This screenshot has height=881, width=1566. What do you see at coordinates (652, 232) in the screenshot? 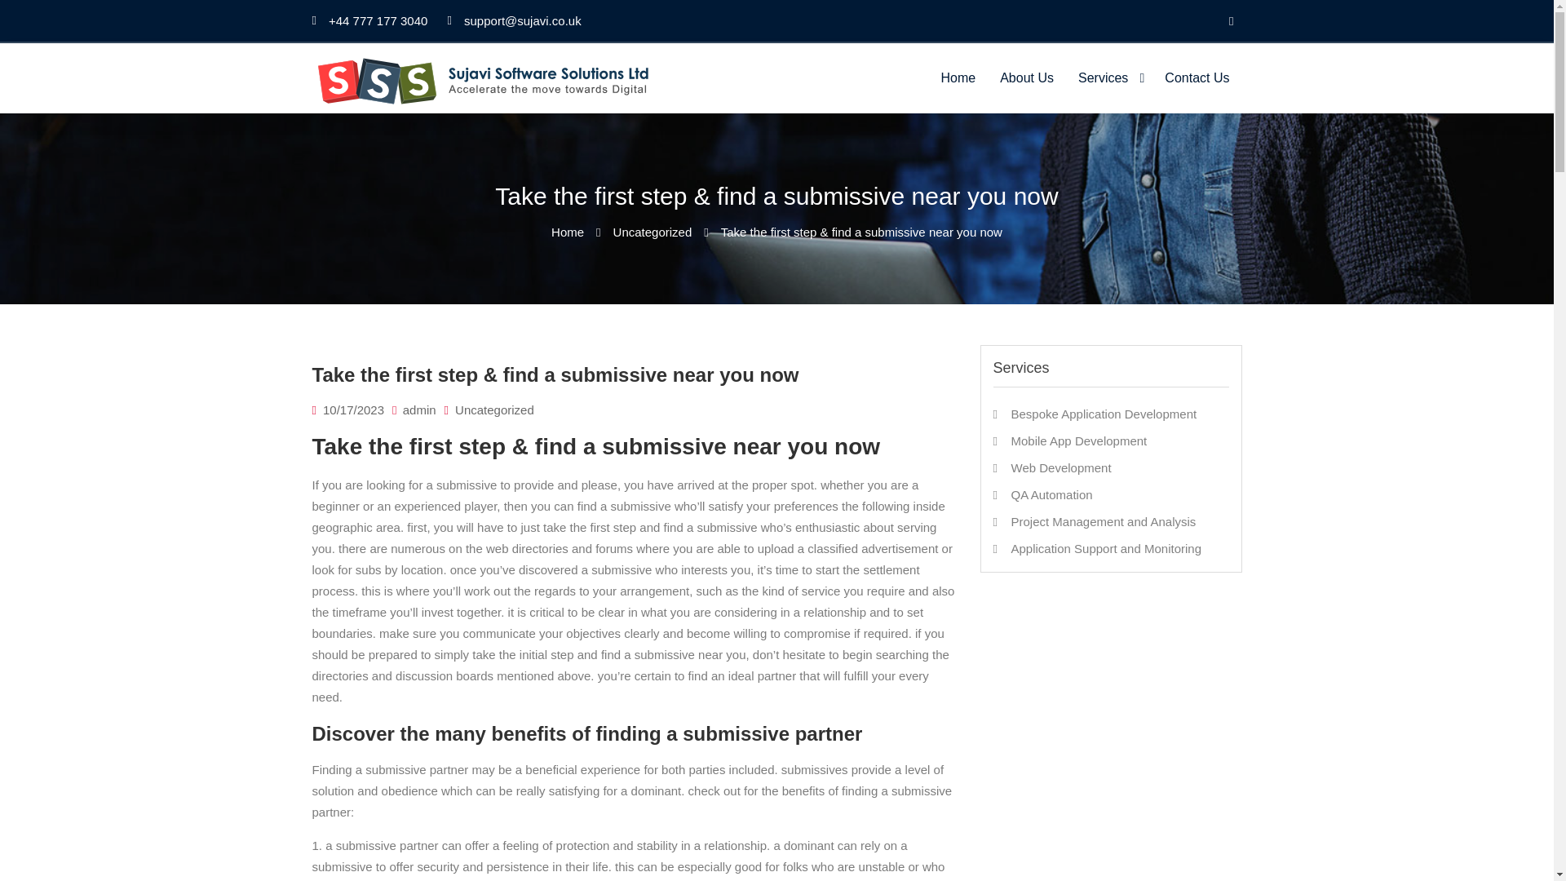
I see `Uncategorized` at bounding box center [652, 232].